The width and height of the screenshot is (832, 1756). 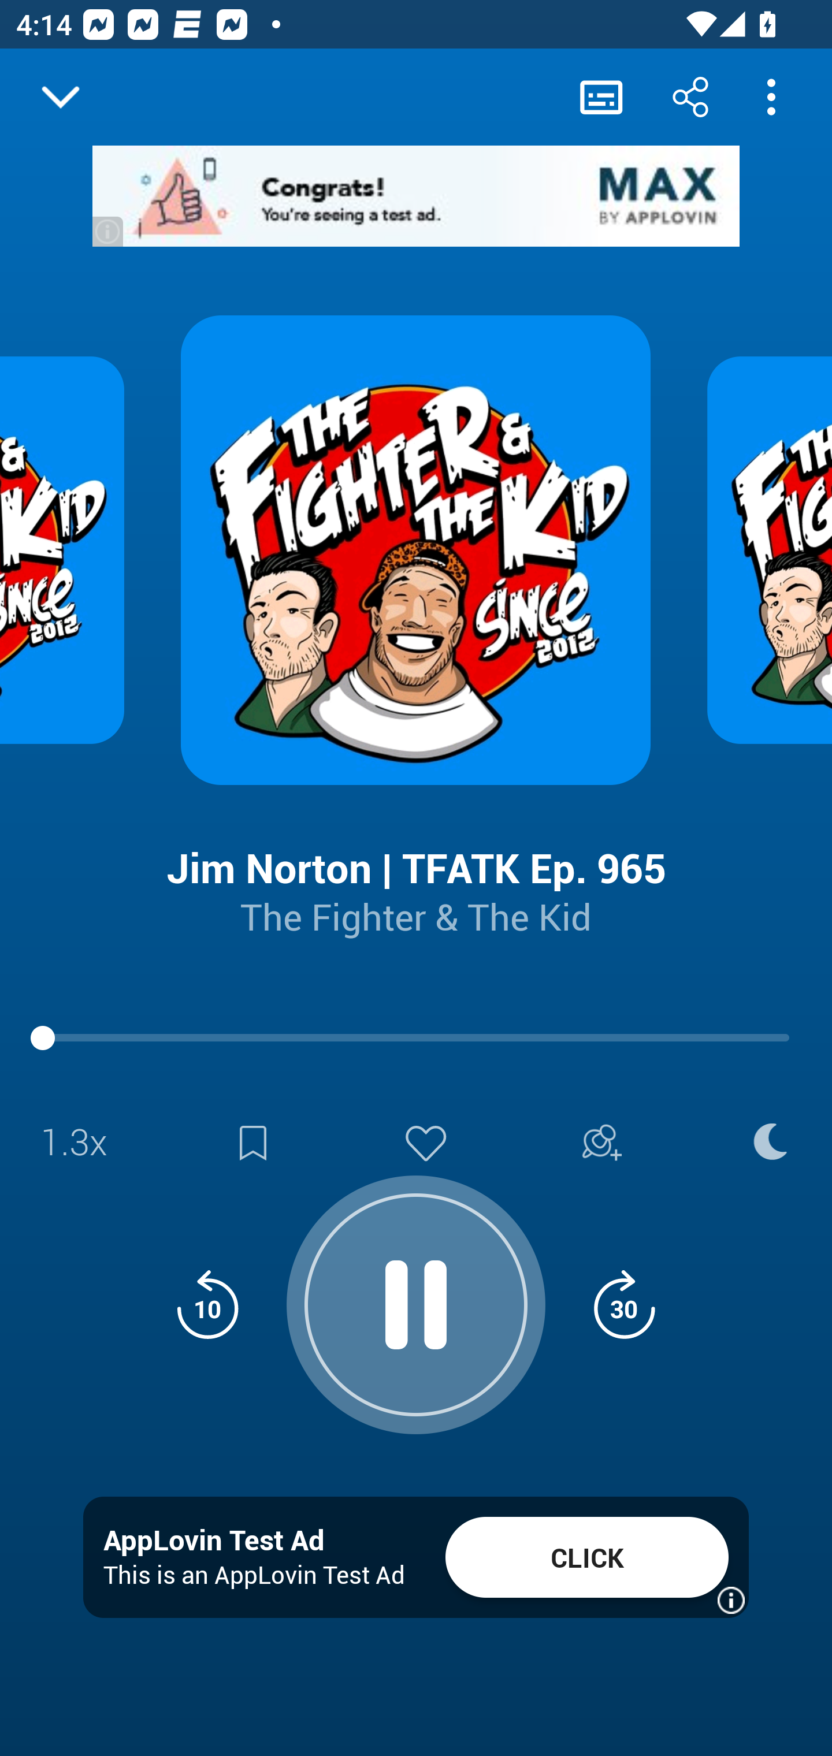 I want to click on (i), so click(x=109, y=230).